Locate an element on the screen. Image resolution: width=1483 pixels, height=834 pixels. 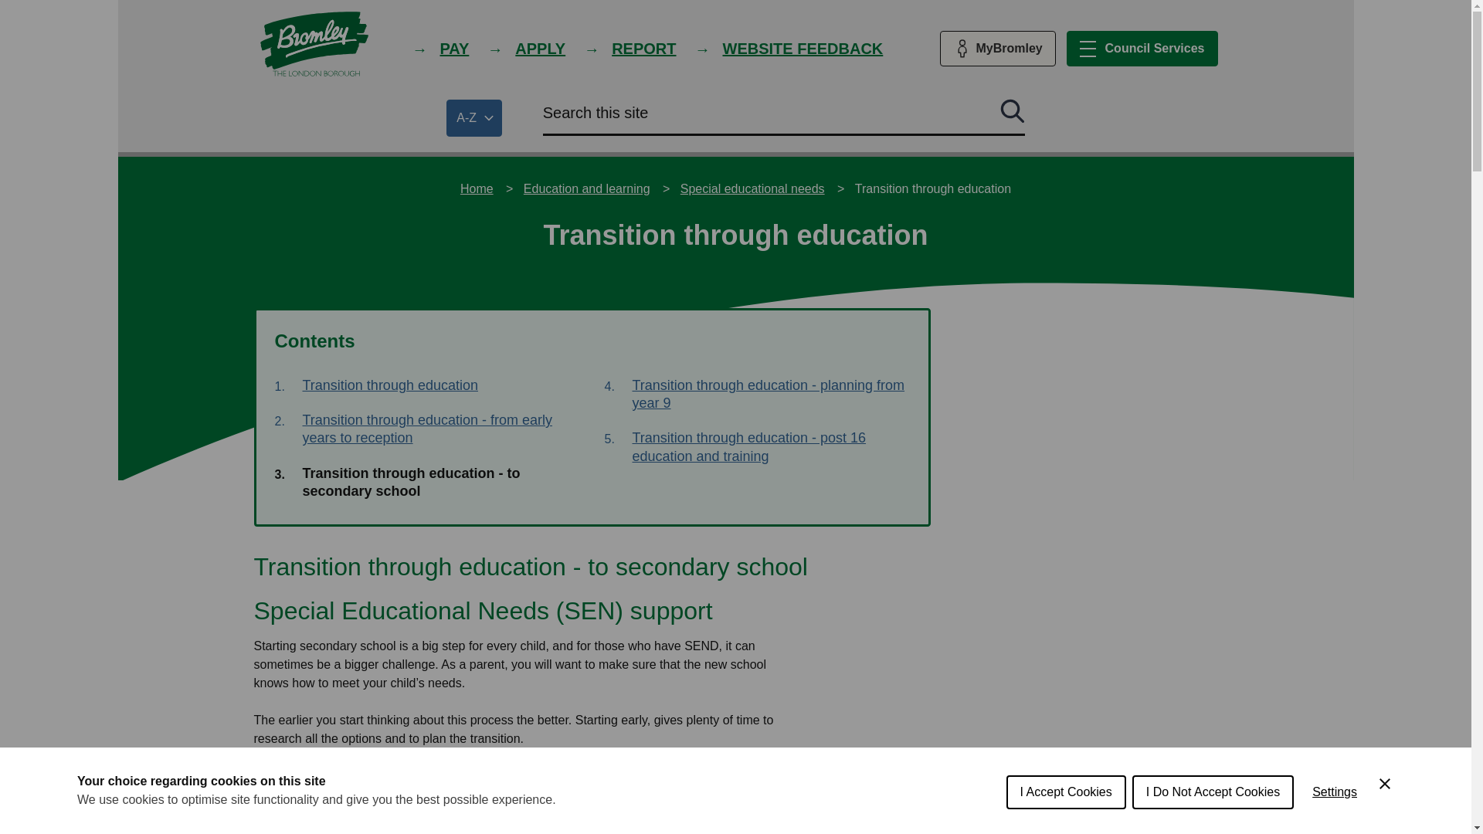
Council Services is located at coordinates (996, 48).